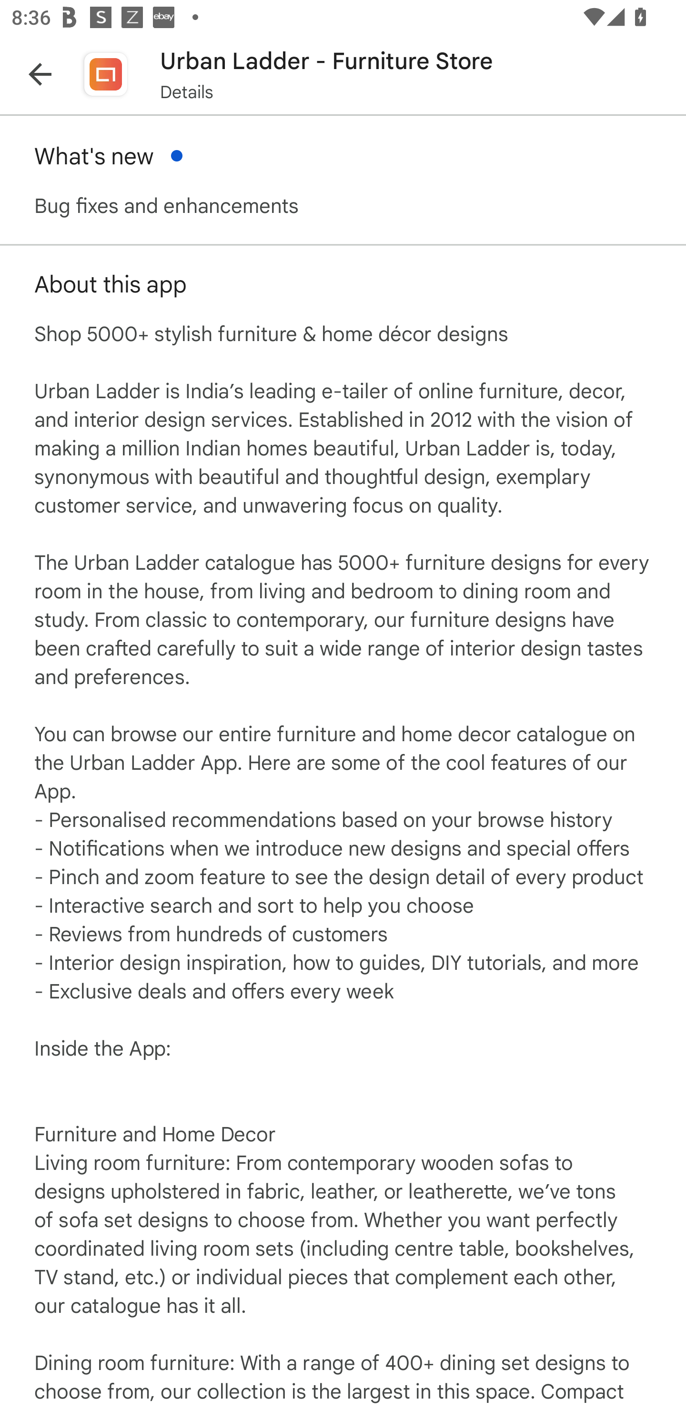 The width and height of the screenshot is (686, 1410). What do you see at coordinates (40, 74) in the screenshot?
I see `Navigate up` at bounding box center [40, 74].